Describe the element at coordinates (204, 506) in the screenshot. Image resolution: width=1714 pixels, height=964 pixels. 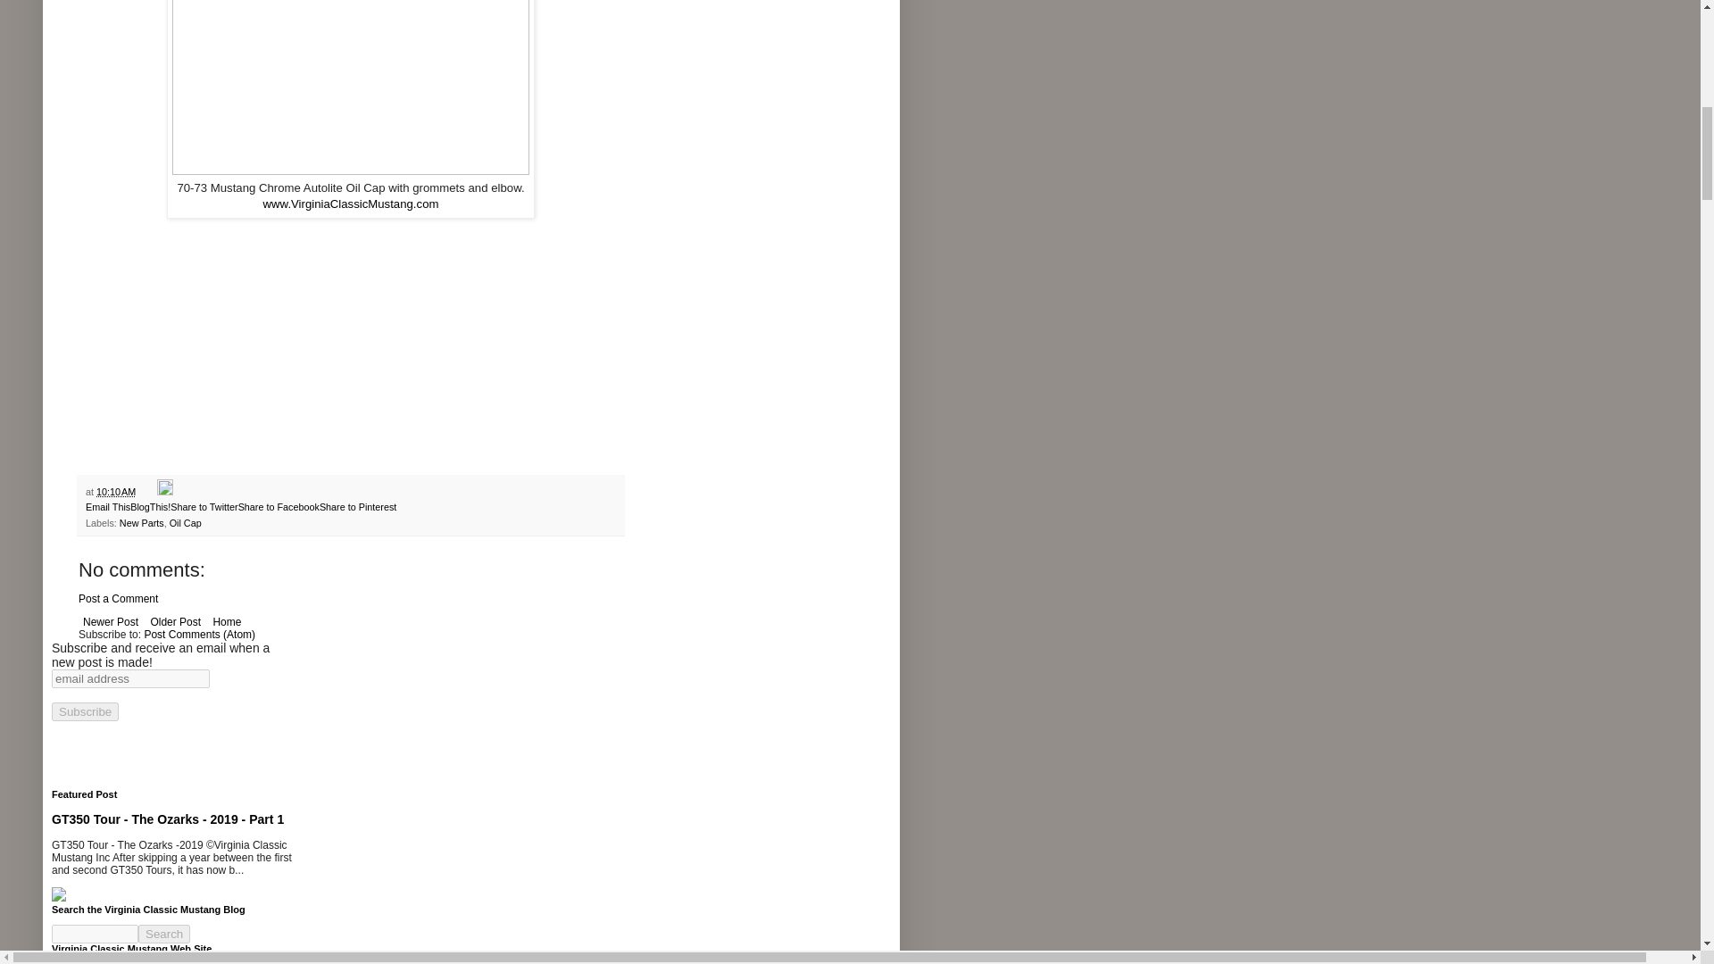
I see `Share to Twitter` at that location.